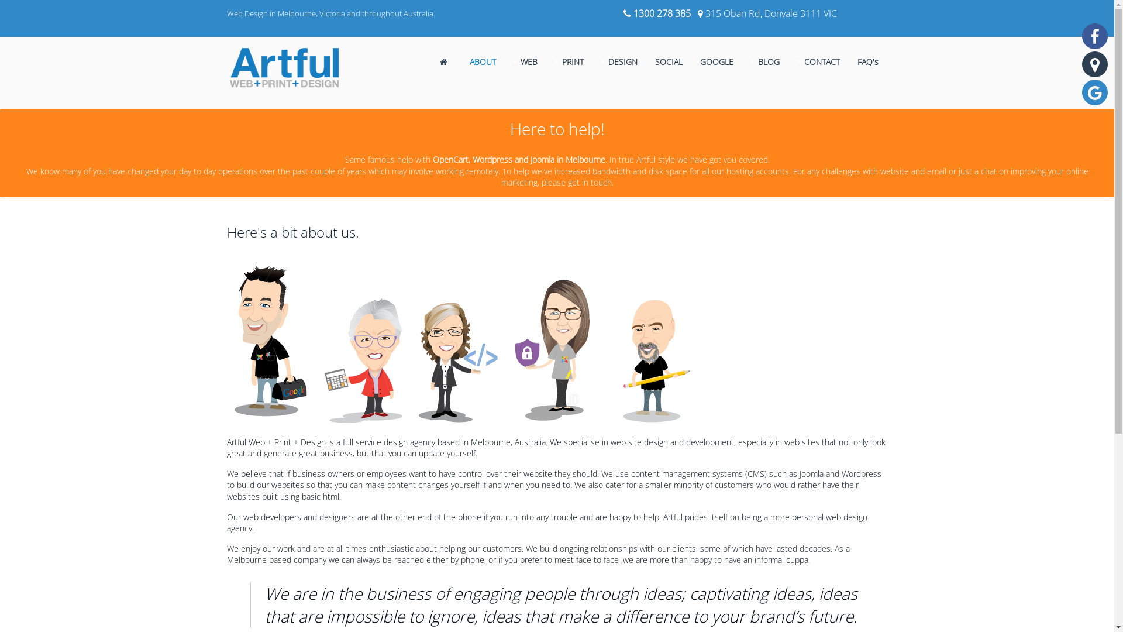 The height and width of the screenshot is (632, 1123). What do you see at coordinates (446, 62) in the screenshot?
I see ` ` at bounding box center [446, 62].